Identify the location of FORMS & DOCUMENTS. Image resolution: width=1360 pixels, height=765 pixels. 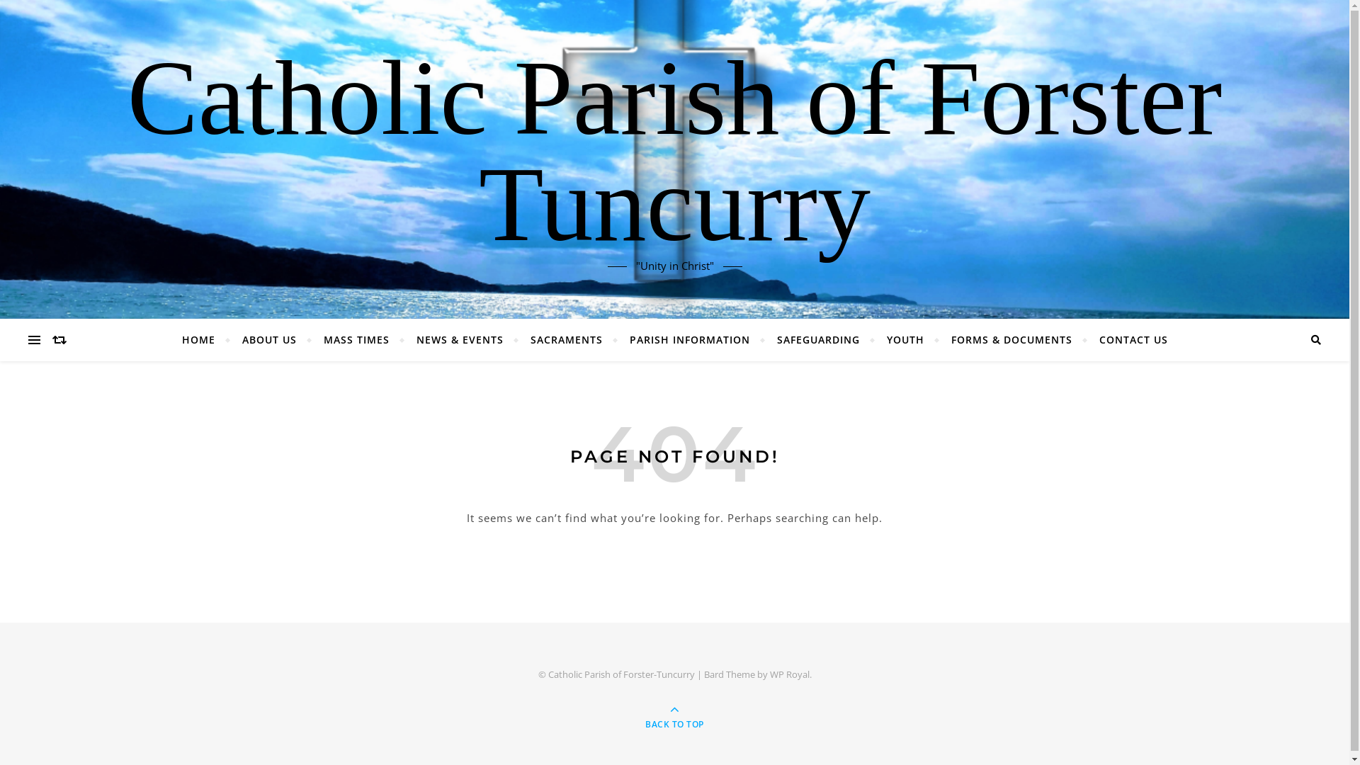
(1011, 340).